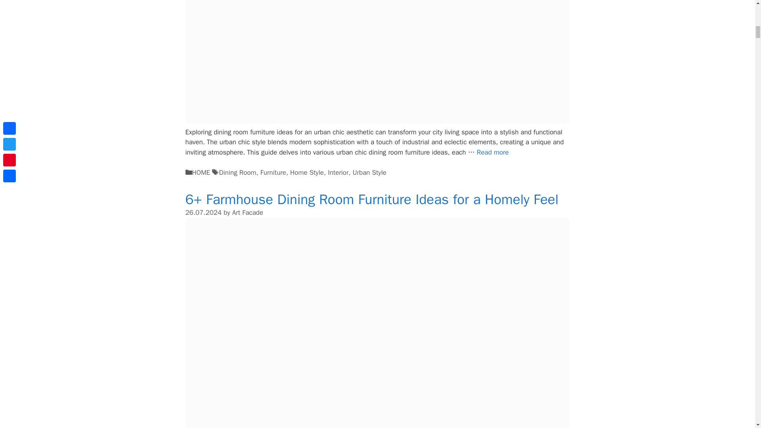 The width and height of the screenshot is (761, 428). What do you see at coordinates (247, 212) in the screenshot?
I see `View all posts by Art Facade` at bounding box center [247, 212].